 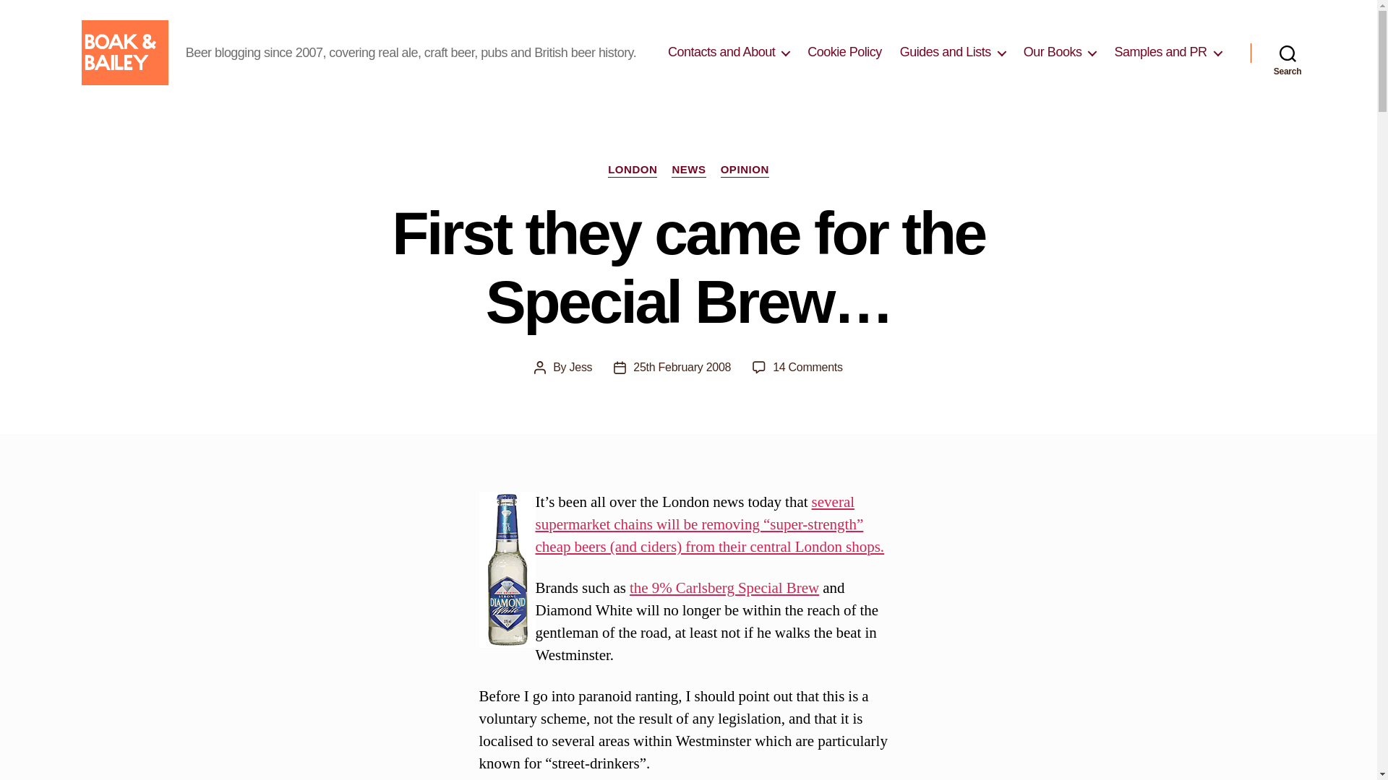 What do you see at coordinates (1288, 52) in the screenshot?
I see `Search` at bounding box center [1288, 52].